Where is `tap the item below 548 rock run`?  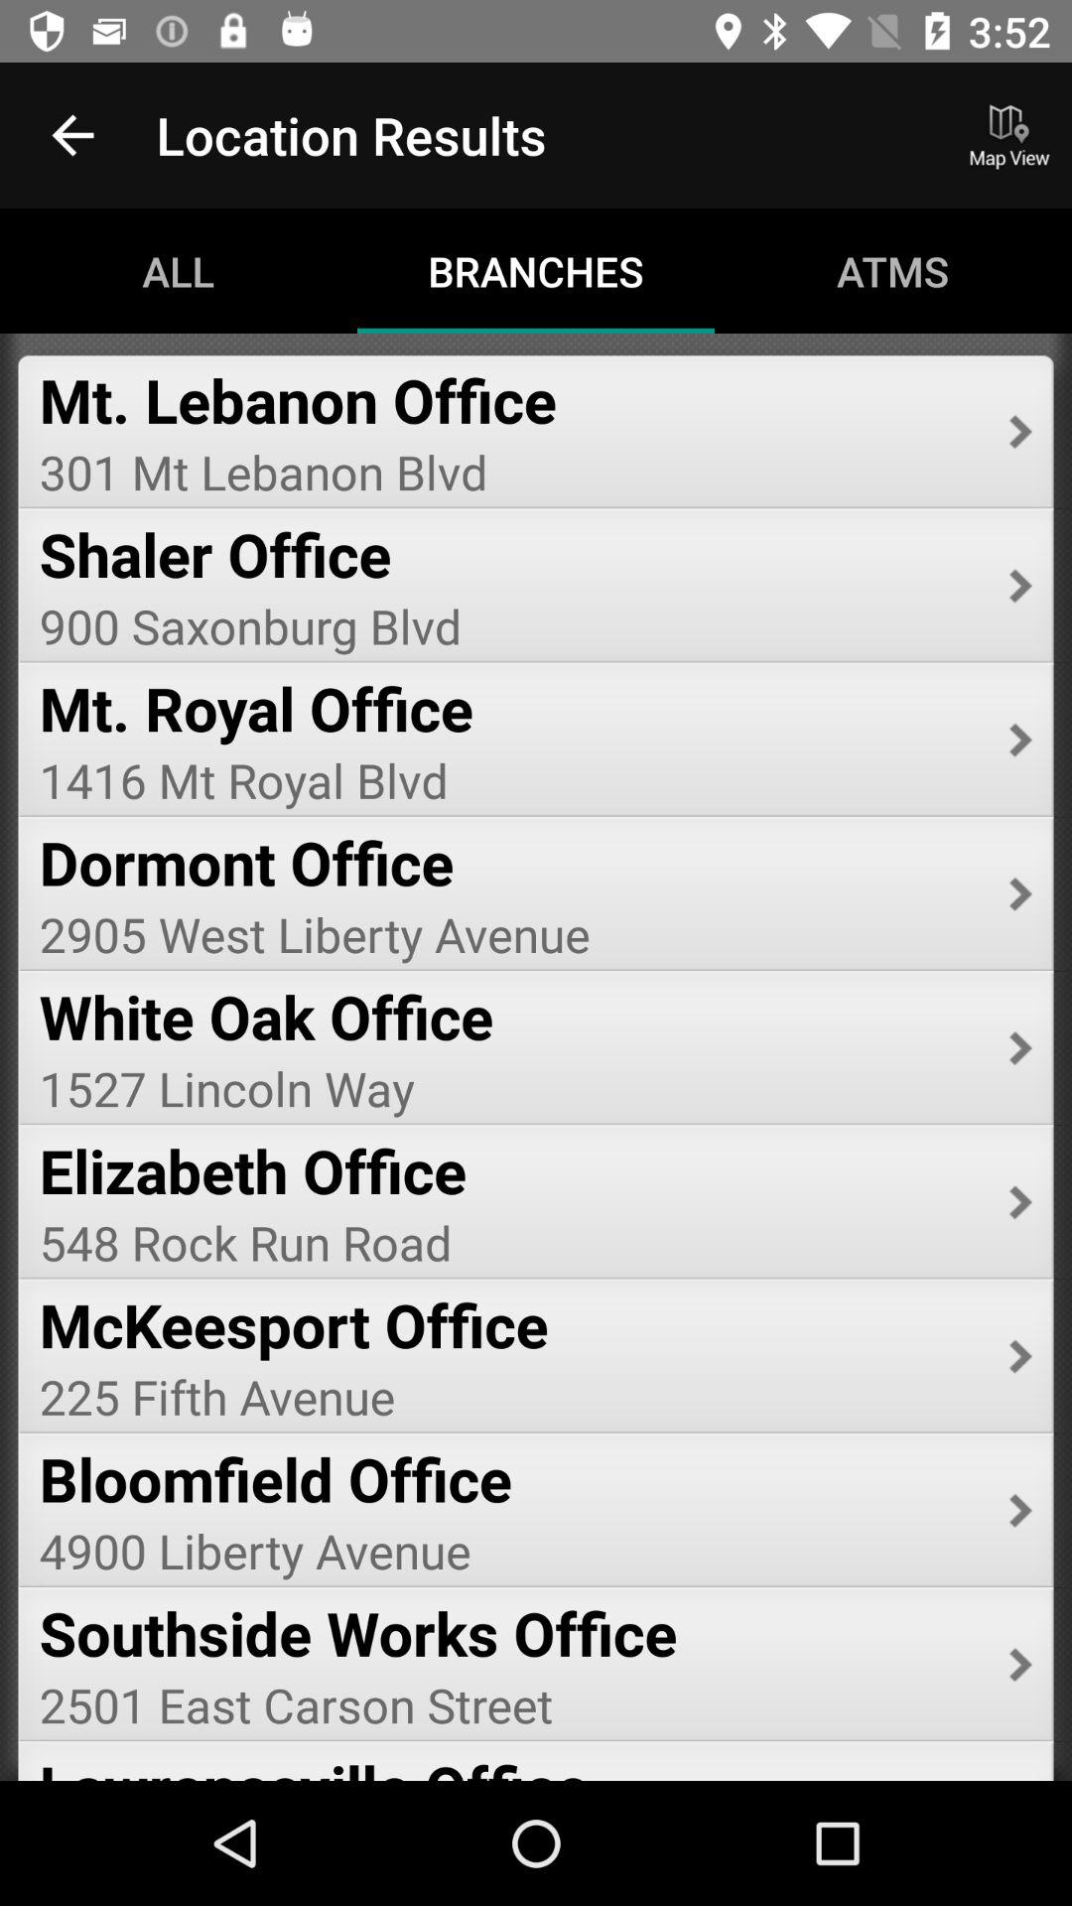 tap the item below 548 rock run is located at coordinates (510, 1324).